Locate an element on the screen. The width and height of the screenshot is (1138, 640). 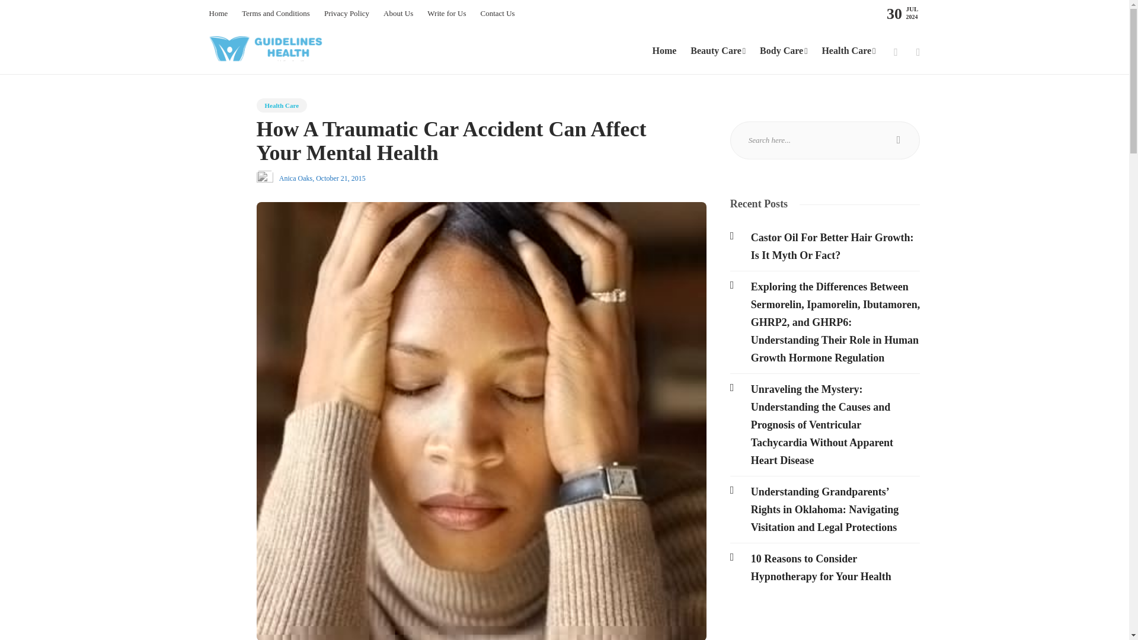
Body Care is located at coordinates (784, 51).